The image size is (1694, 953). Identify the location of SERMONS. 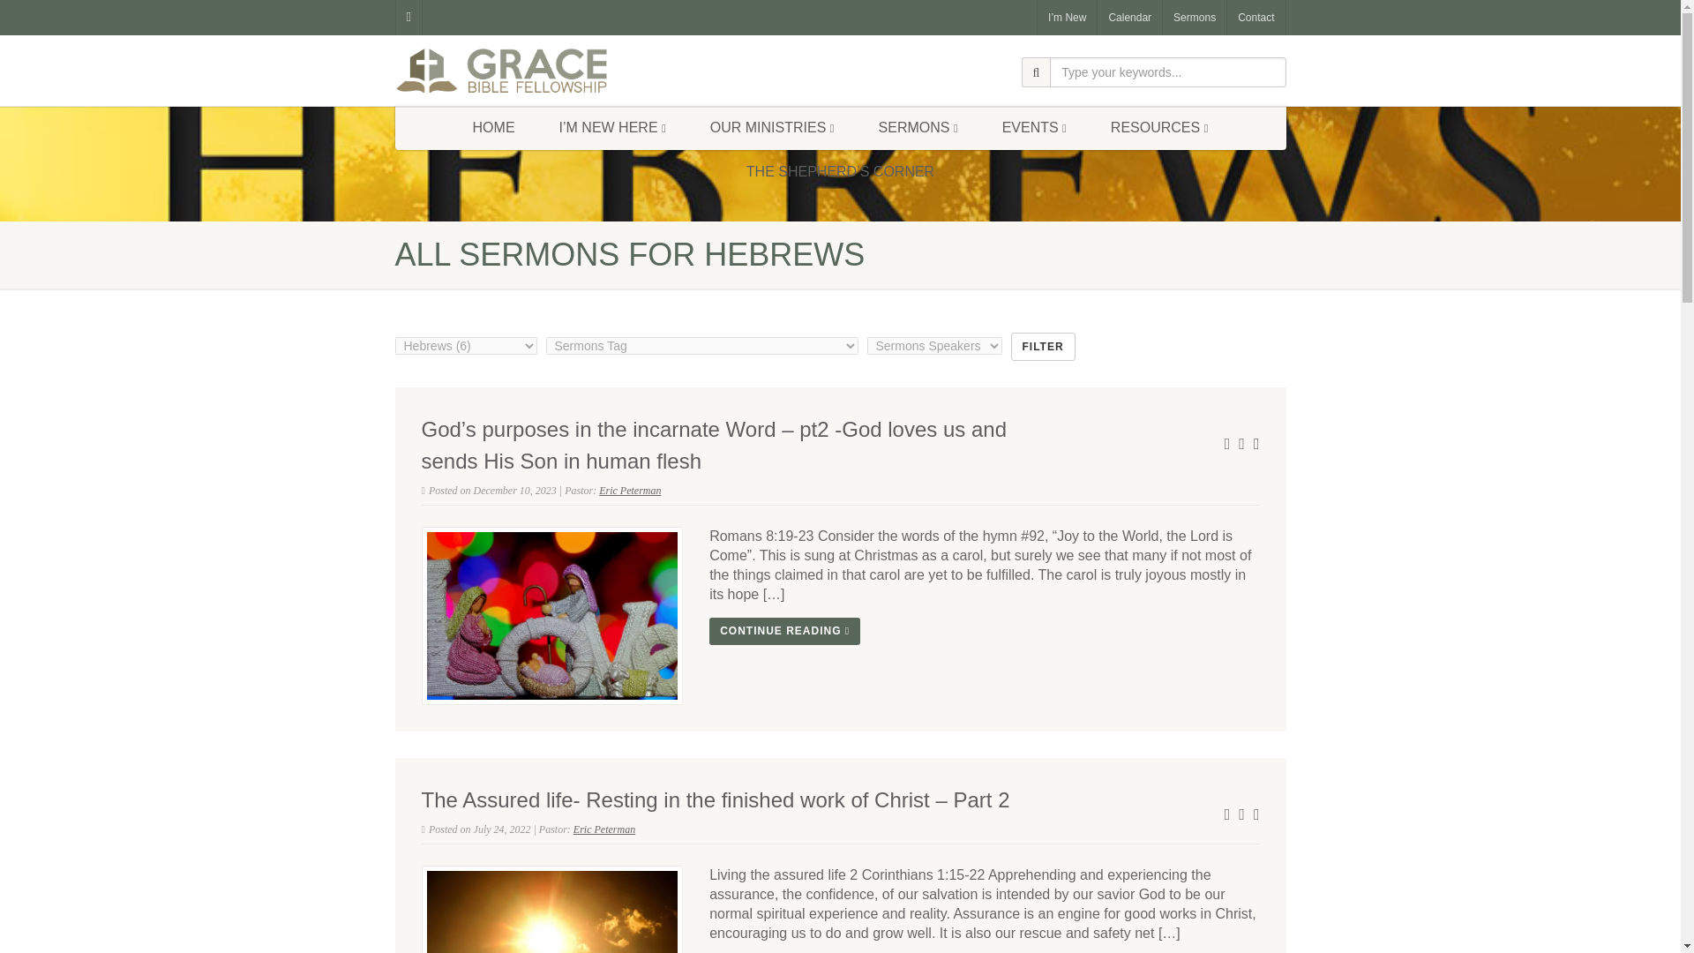
(918, 127).